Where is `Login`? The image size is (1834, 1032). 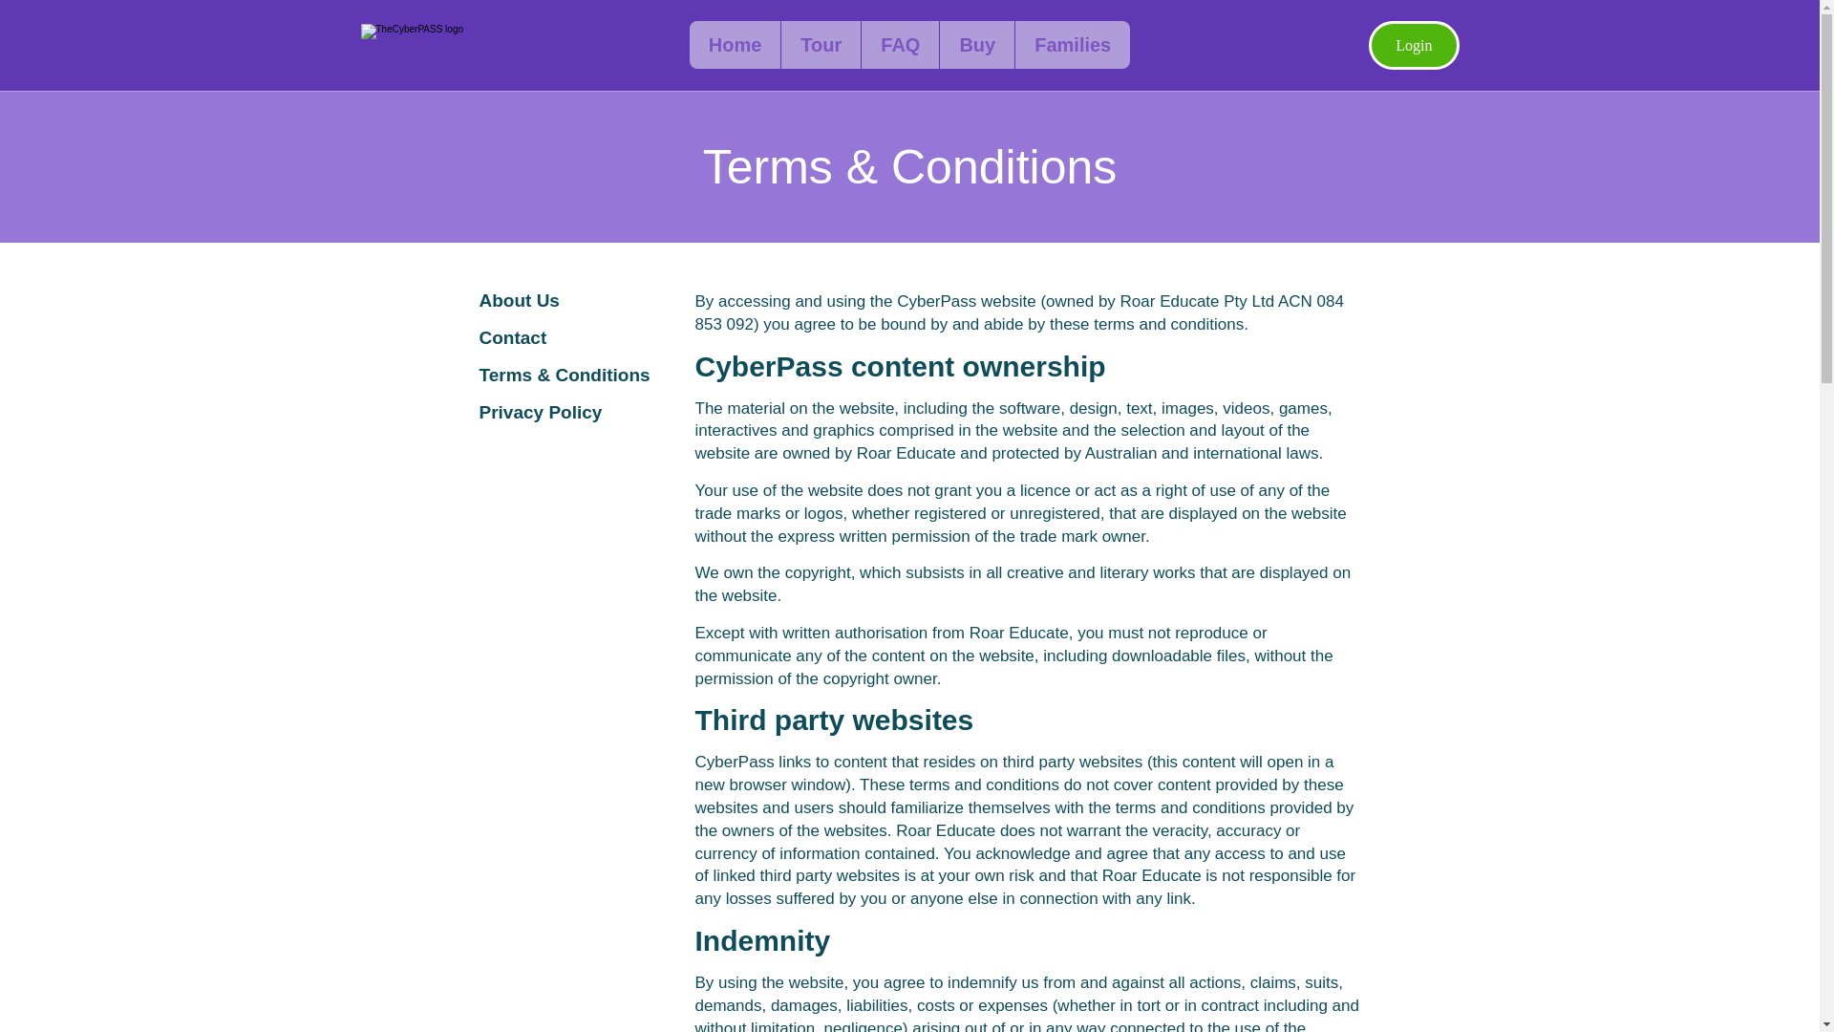 Login is located at coordinates (1413, 45).